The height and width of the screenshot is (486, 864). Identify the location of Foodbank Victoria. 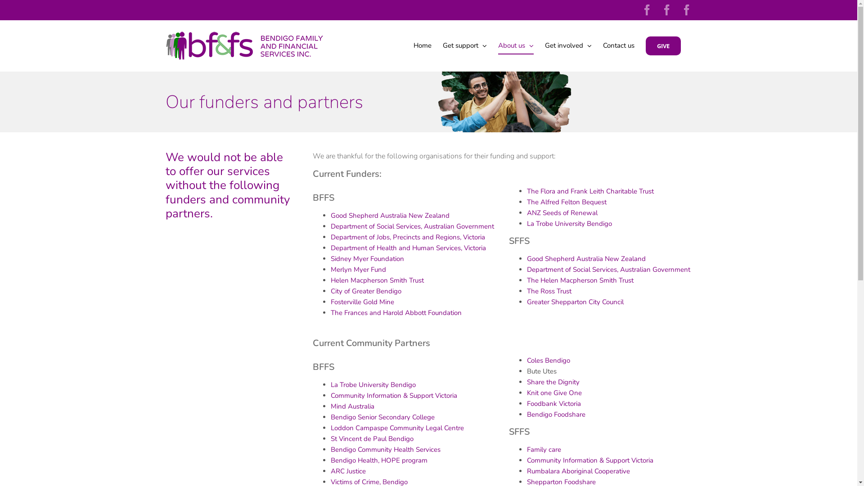
(554, 404).